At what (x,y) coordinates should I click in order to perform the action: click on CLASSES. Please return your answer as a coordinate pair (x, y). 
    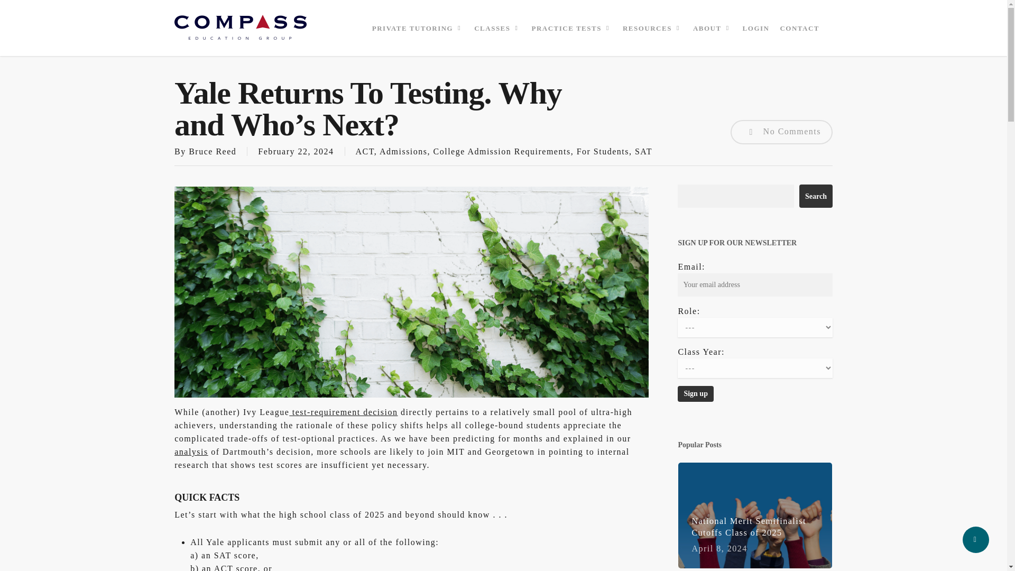
    Looking at the image, I should click on (497, 27).